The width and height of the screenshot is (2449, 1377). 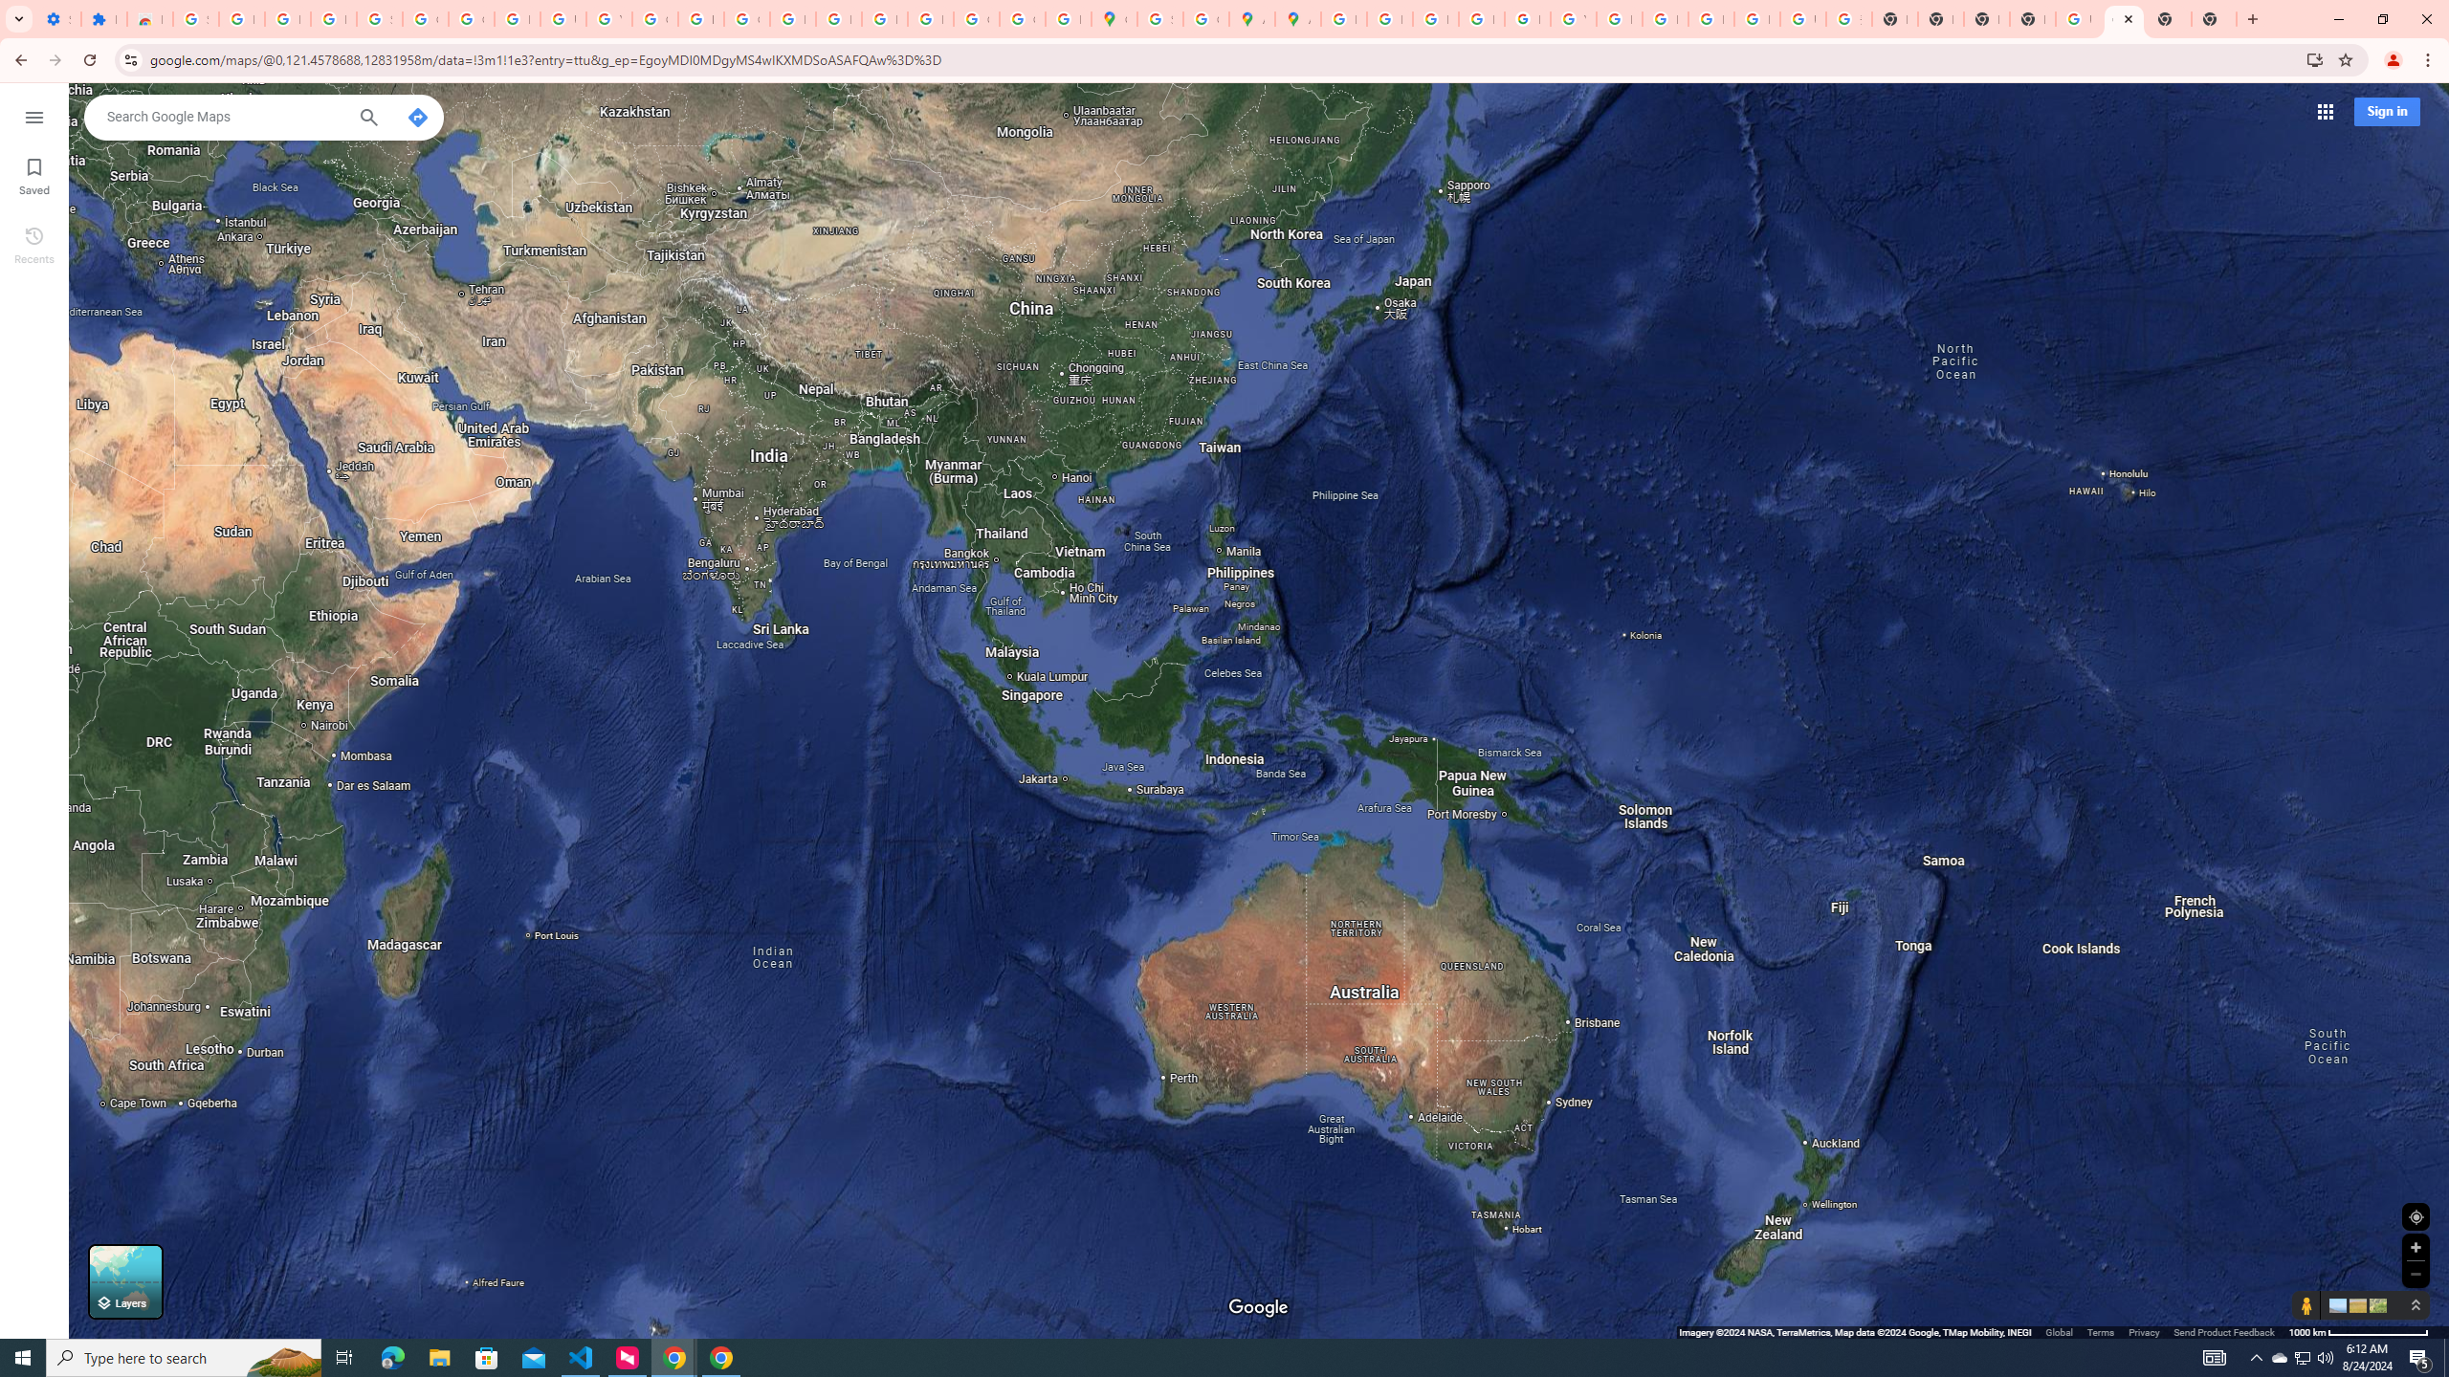 What do you see at coordinates (793, 19) in the screenshot?
I see `Privacy Help Center - Policies Help` at bounding box center [793, 19].